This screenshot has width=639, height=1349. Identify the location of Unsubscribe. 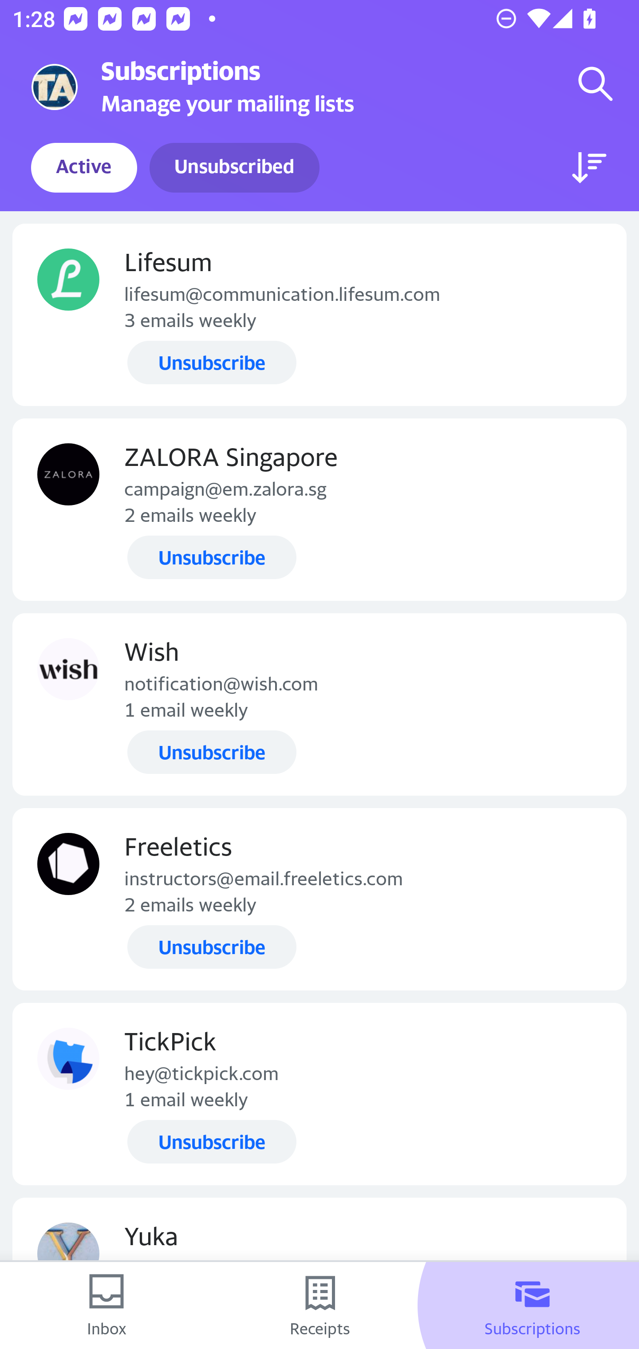
(212, 947).